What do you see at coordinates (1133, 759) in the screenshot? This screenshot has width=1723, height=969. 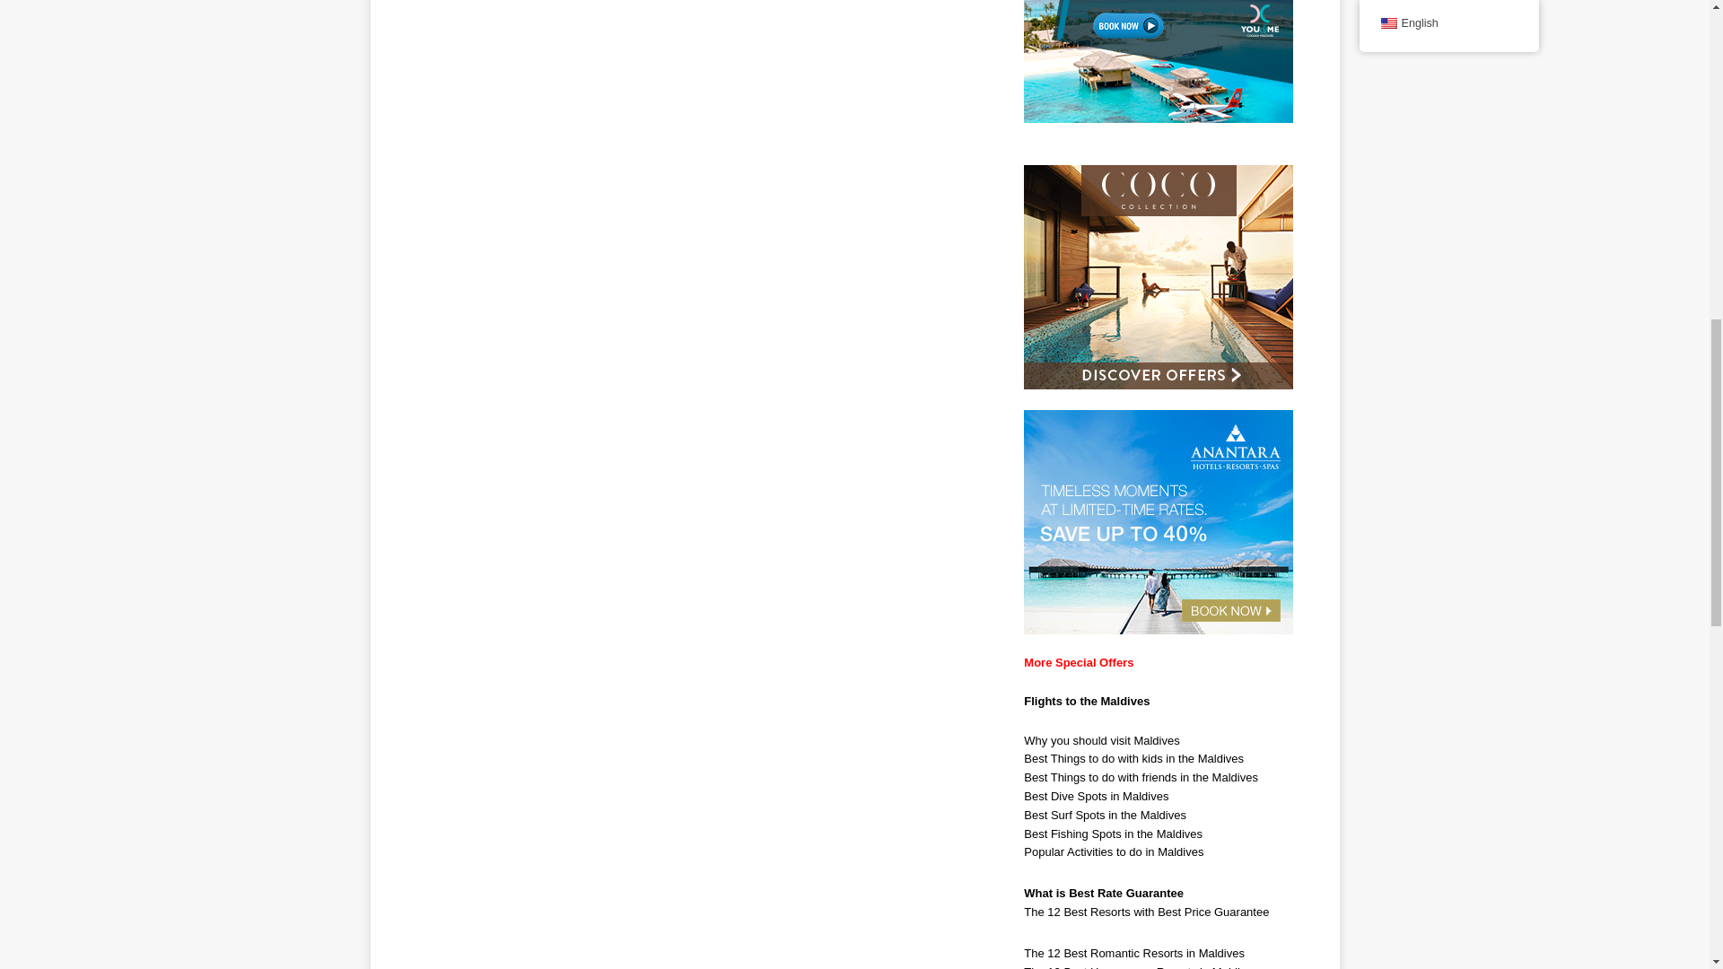 I see `Best Things to do with kids in Maldives` at bounding box center [1133, 759].